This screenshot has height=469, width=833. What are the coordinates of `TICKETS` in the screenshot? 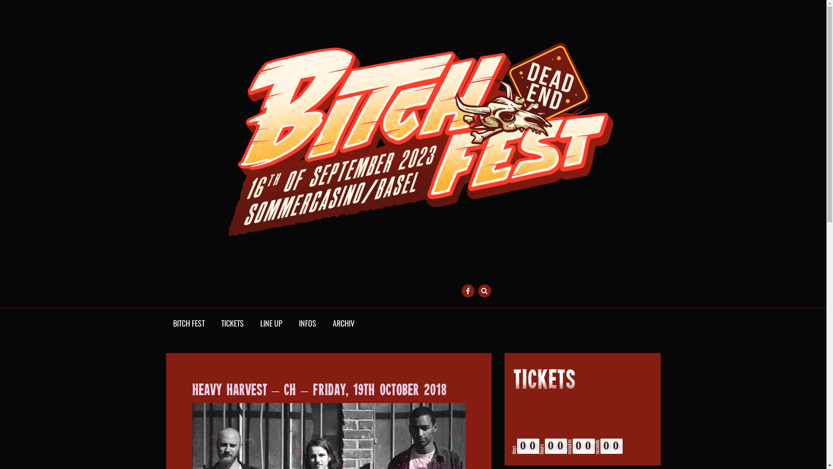 It's located at (544, 381).